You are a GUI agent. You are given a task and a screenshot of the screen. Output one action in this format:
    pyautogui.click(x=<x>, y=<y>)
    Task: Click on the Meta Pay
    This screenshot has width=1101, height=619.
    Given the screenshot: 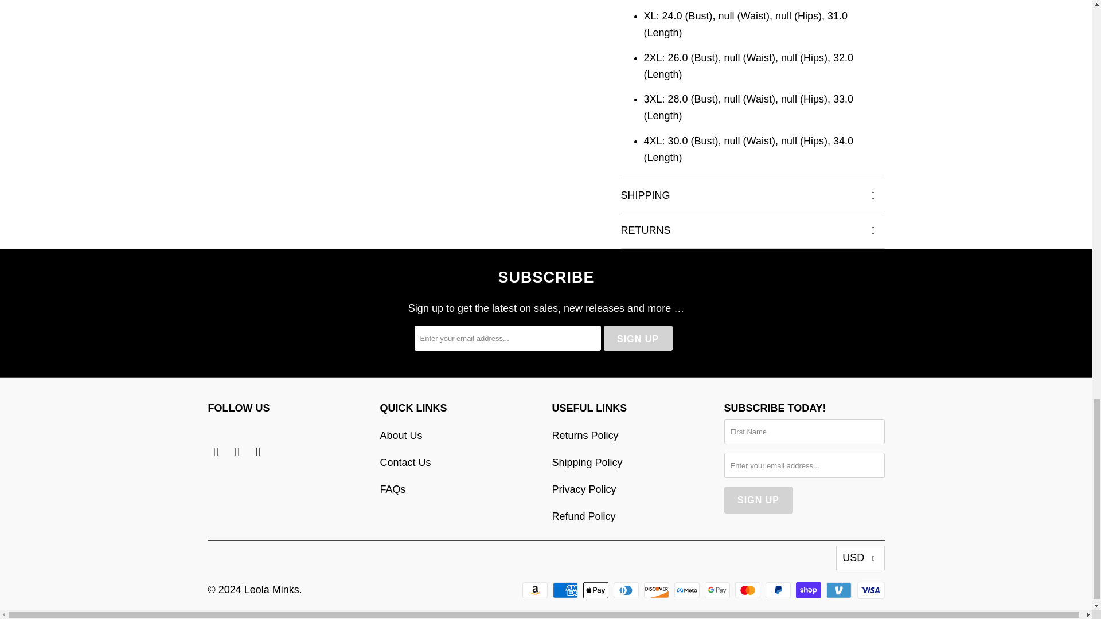 What is the action you would take?
    pyautogui.click(x=688, y=590)
    